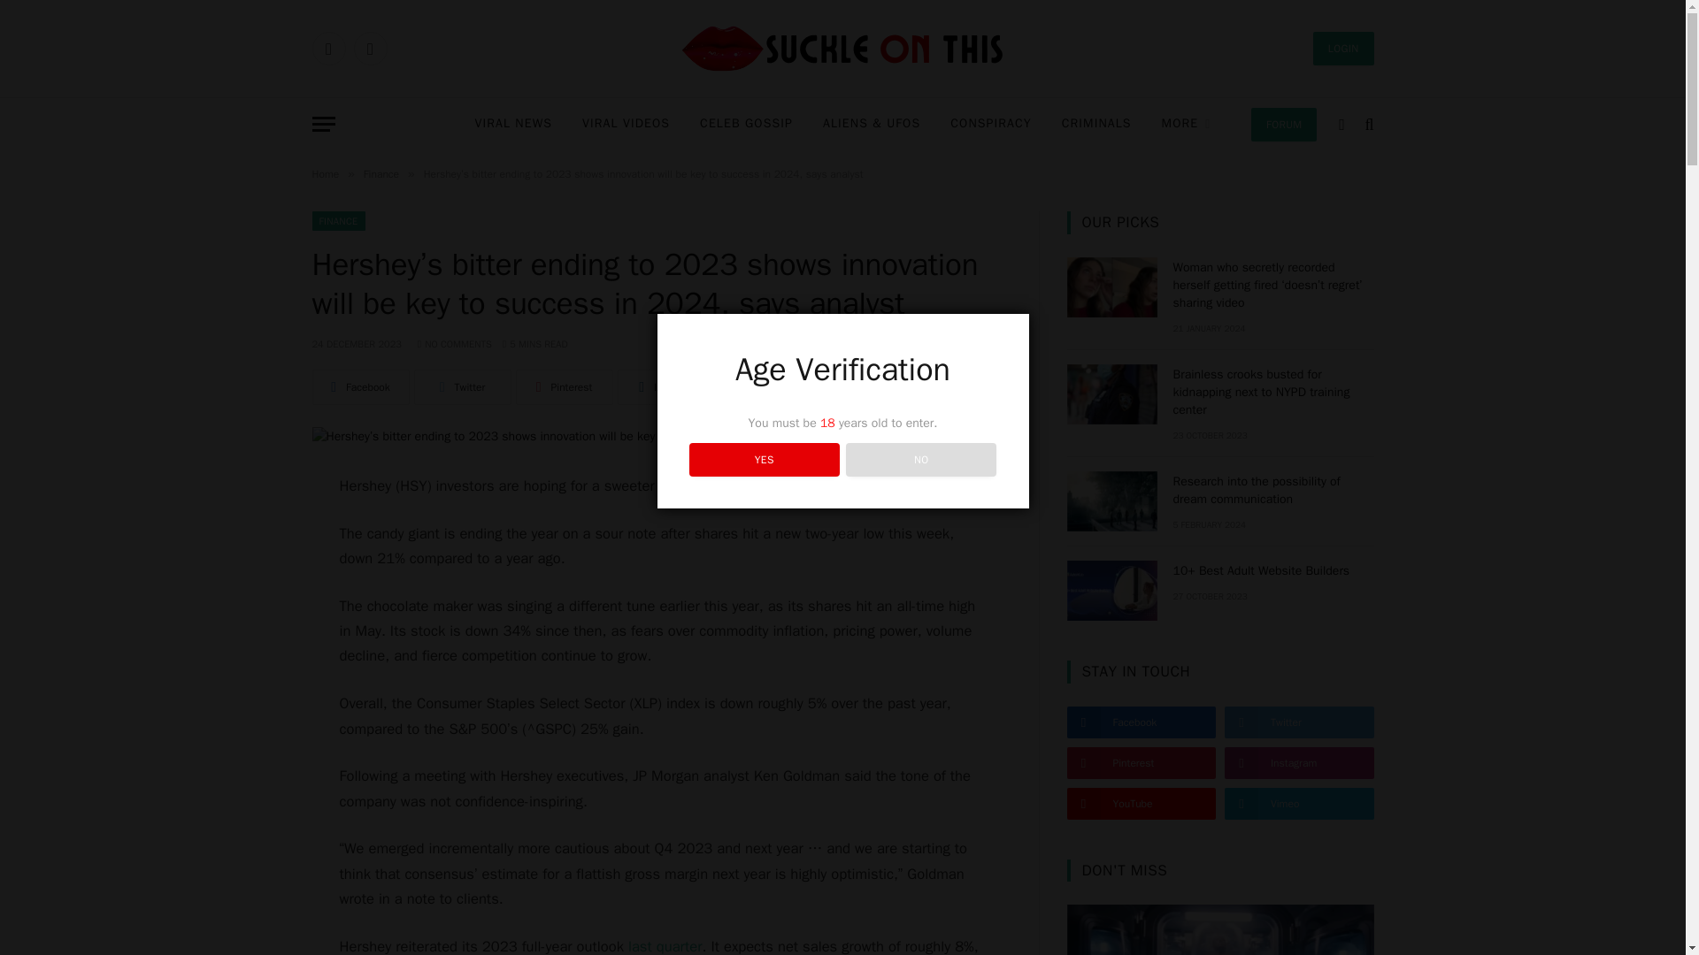  I want to click on Share on Facebook, so click(359, 386).